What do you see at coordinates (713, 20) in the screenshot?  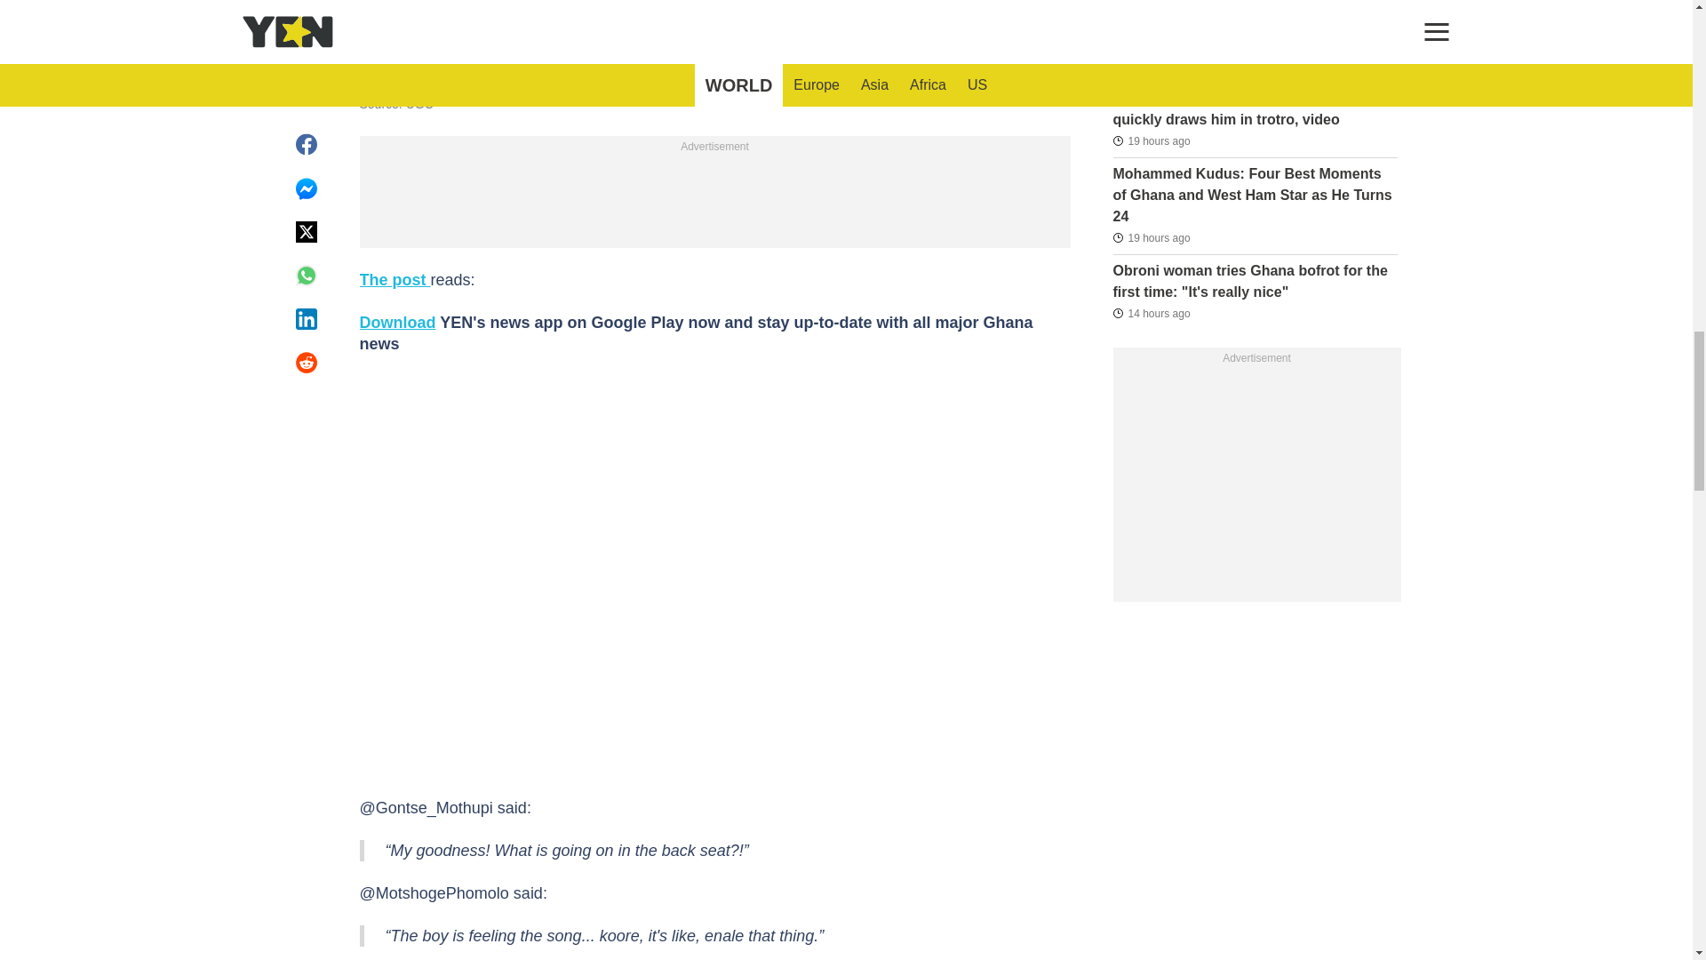 I see `Little Boy, Sings, Internet, Hilarious, Video` at bounding box center [713, 20].